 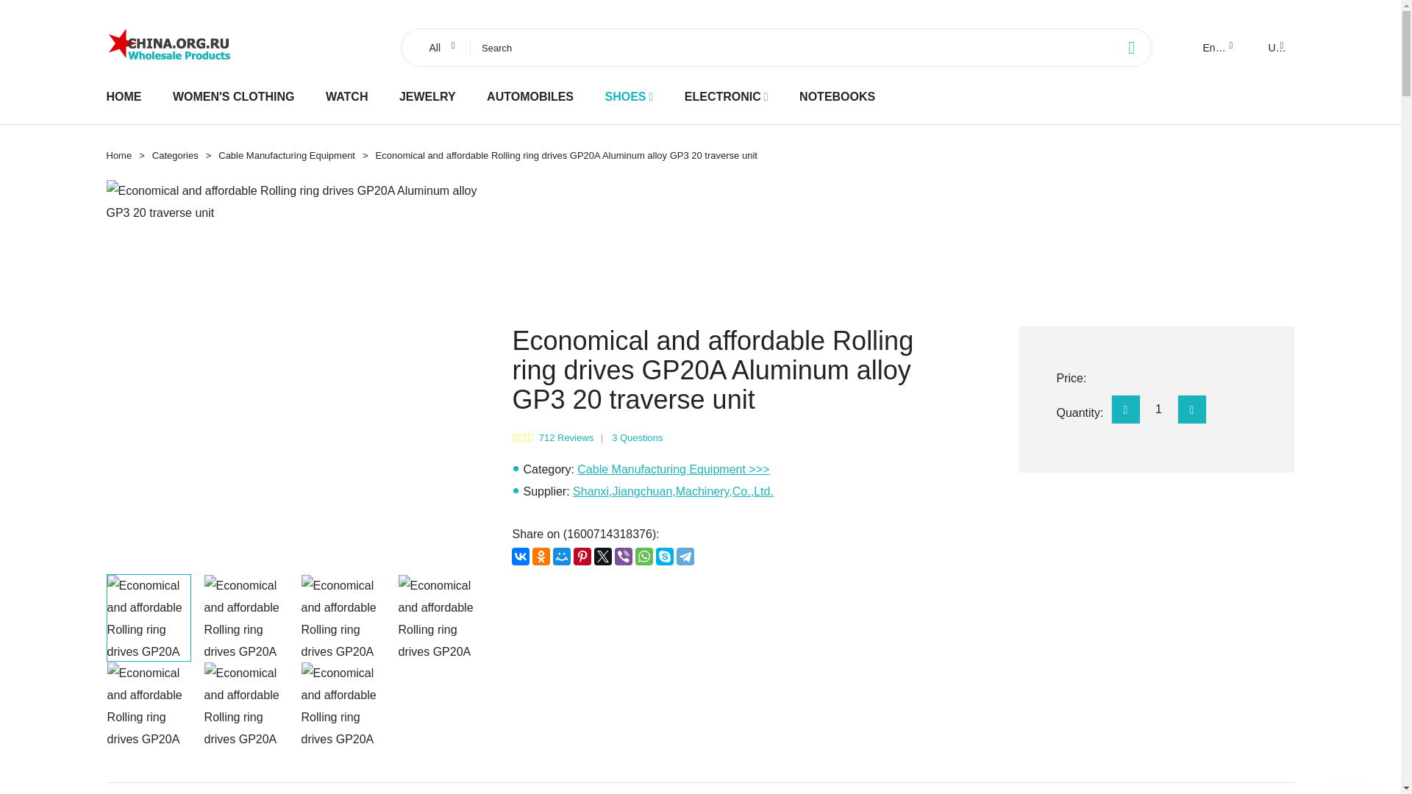 What do you see at coordinates (1216, 47) in the screenshot?
I see `English` at bounding box center [1216, 47].